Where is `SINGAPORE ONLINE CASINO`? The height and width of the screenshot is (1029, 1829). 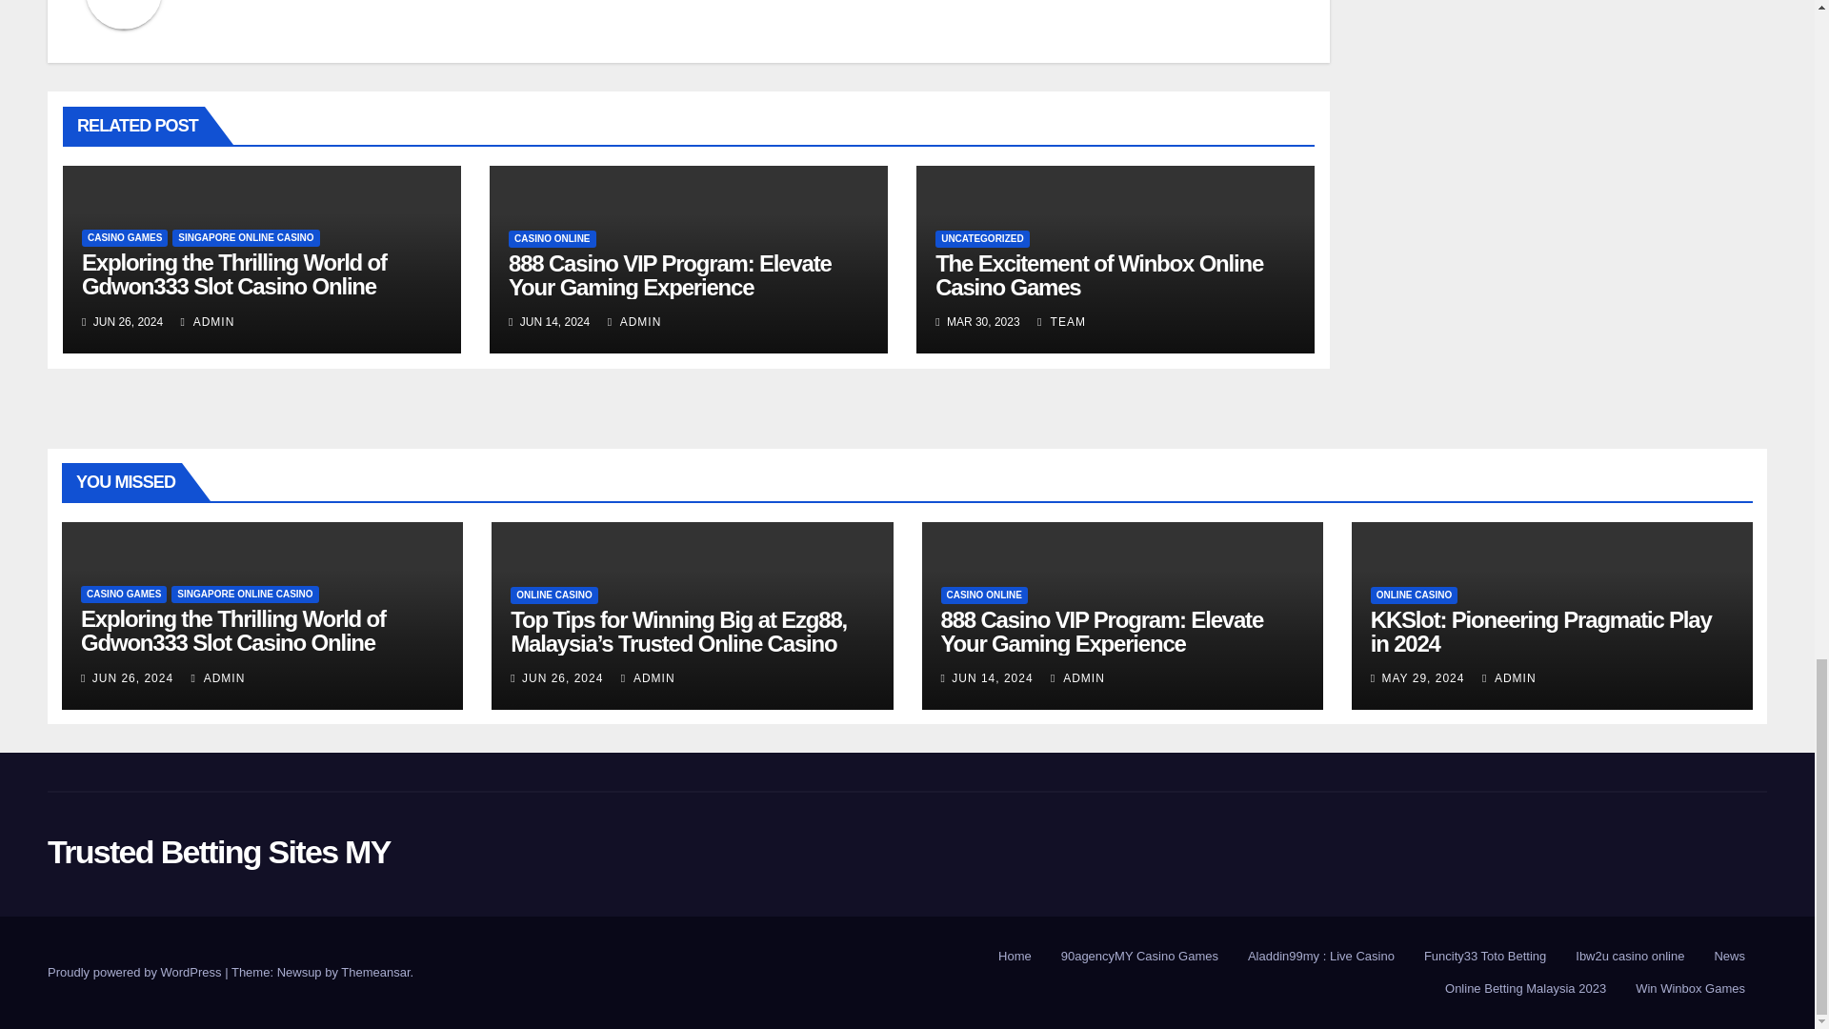 SINGAPORE ONLINE CASINO is located at coordinates (245, 238).